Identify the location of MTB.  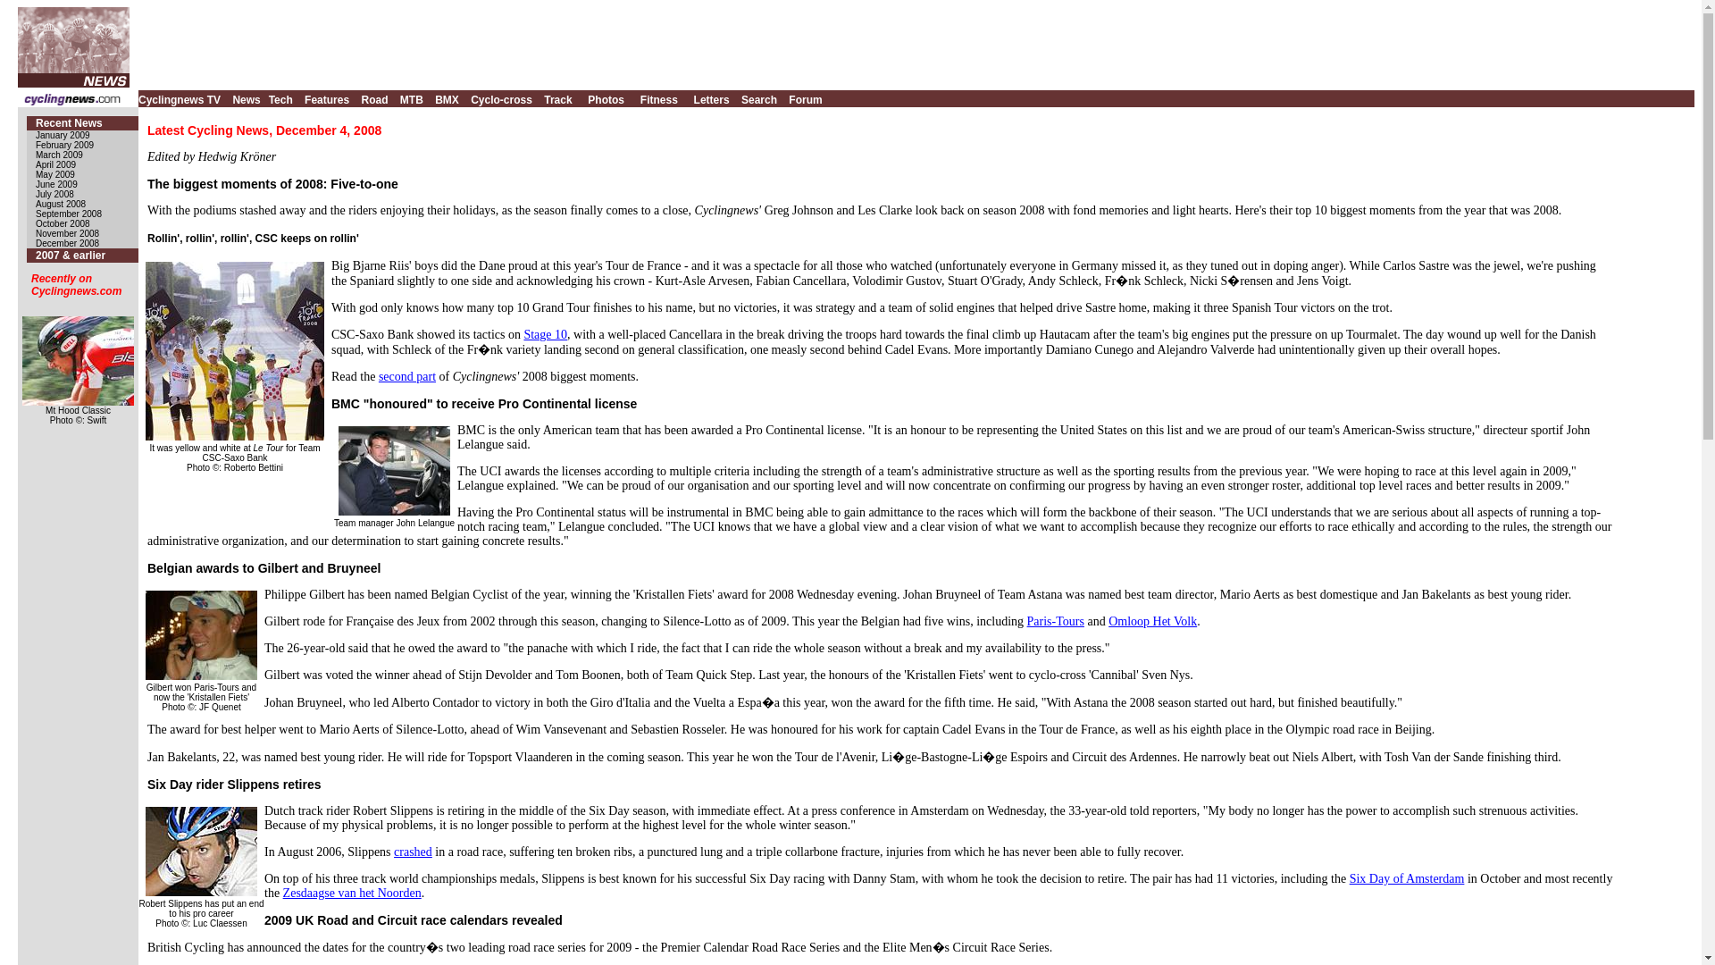
(411, 98).